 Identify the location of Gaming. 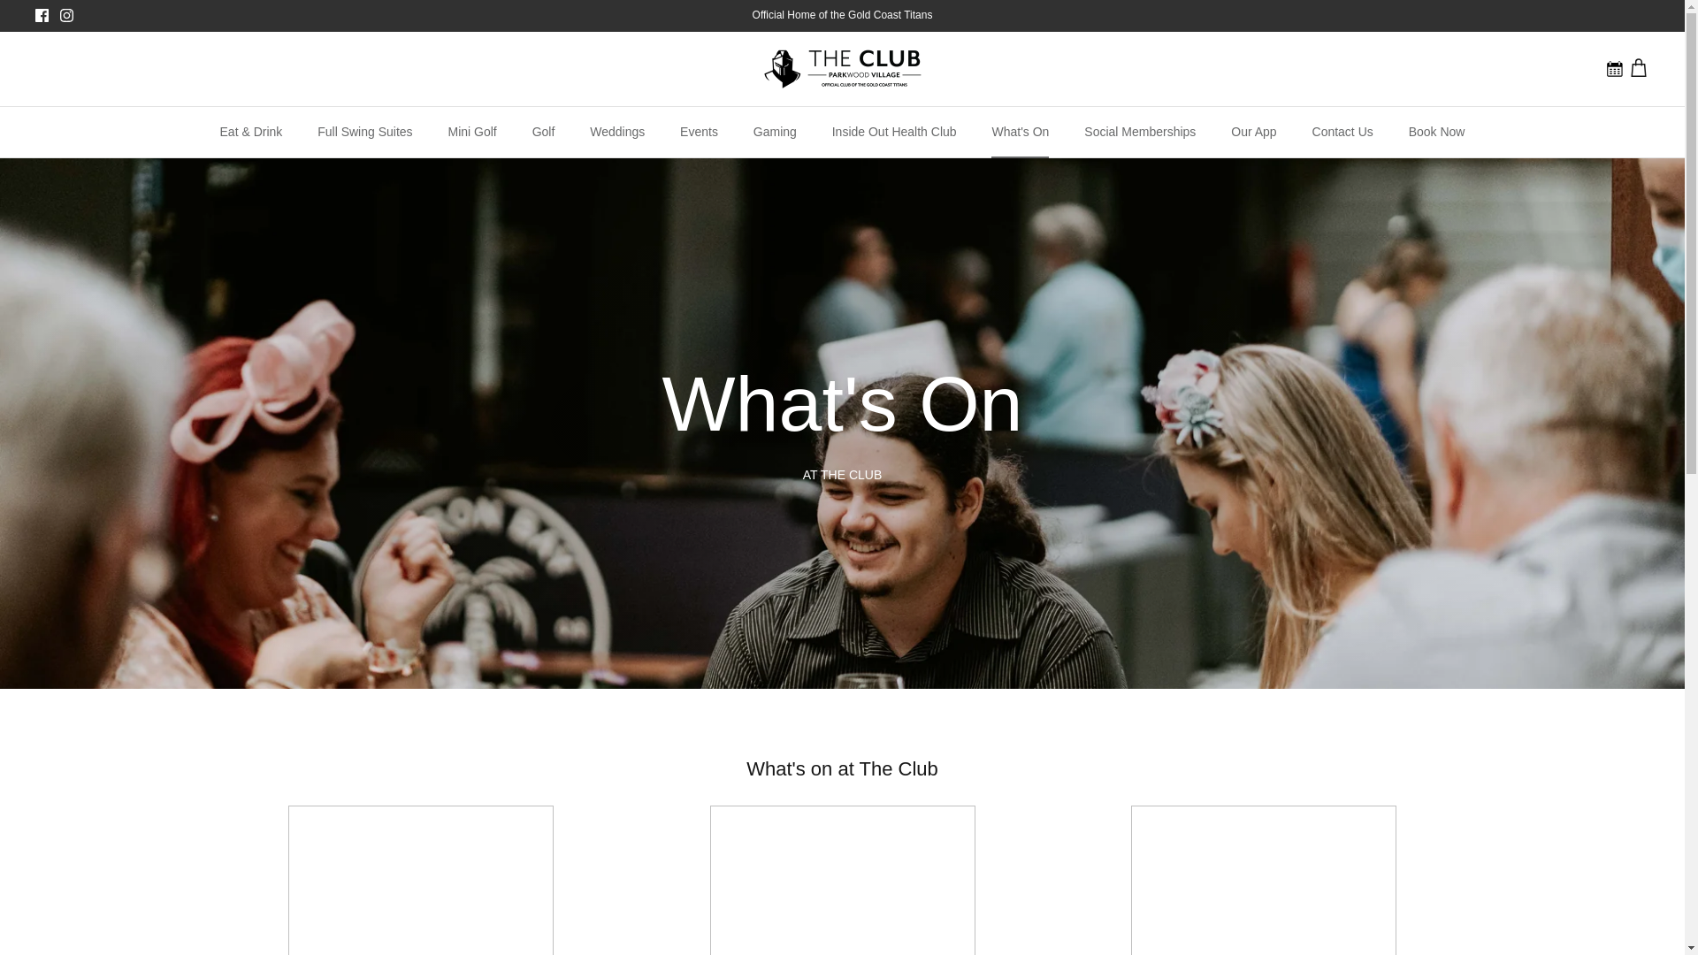
(1436, 132).